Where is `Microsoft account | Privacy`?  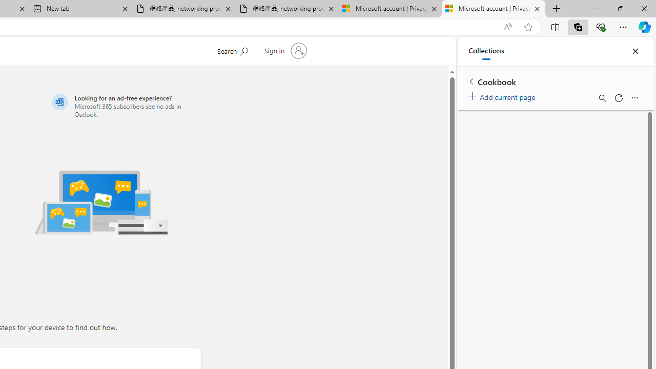 Microsoft account | Privacy is located at coordinates (493, 9).